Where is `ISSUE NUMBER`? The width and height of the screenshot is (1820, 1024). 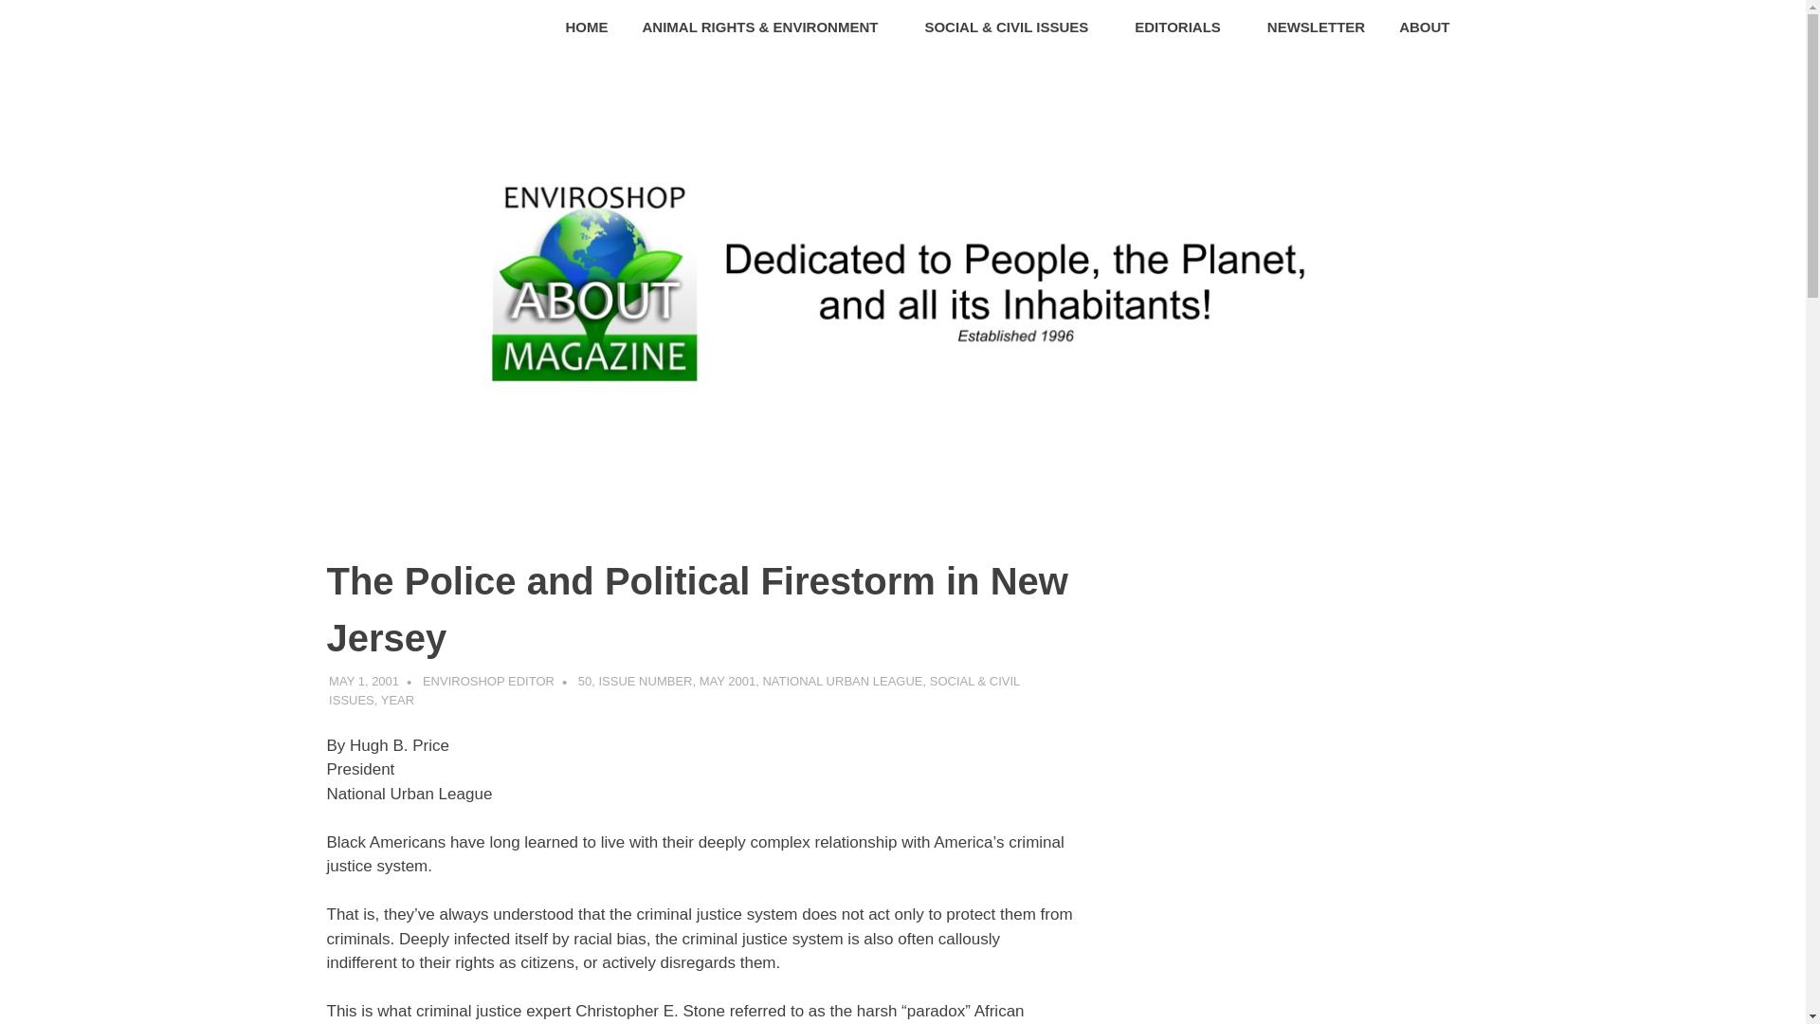
ISSUE NUMBER is located at coordinates (645, 681).